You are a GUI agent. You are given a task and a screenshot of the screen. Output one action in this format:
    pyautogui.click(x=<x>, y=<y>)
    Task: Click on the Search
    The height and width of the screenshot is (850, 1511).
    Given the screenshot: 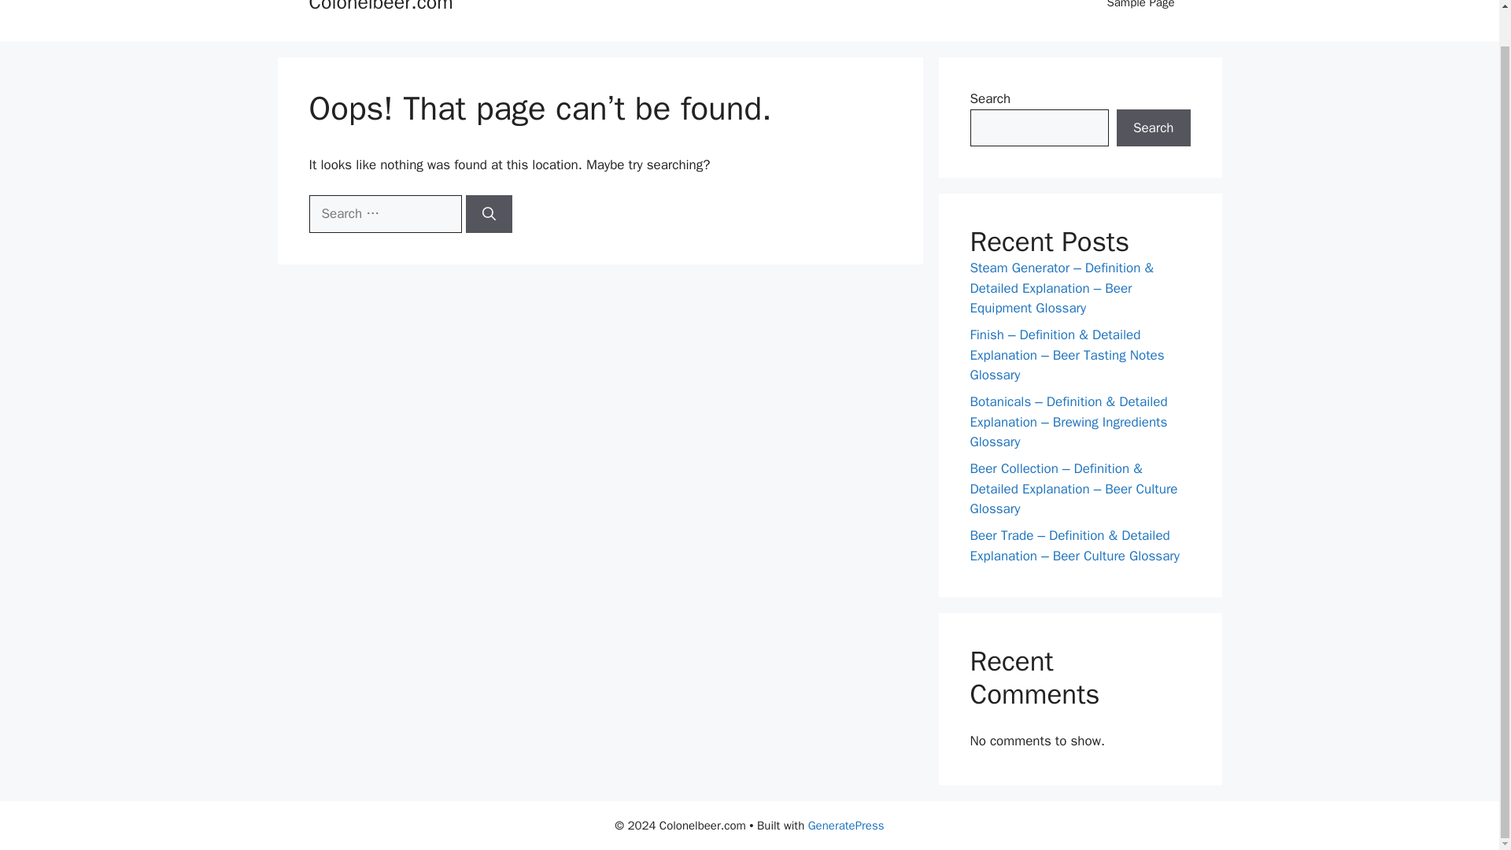 What is the action you would take?
    pyautogui.click(x=1153, y=128)
    